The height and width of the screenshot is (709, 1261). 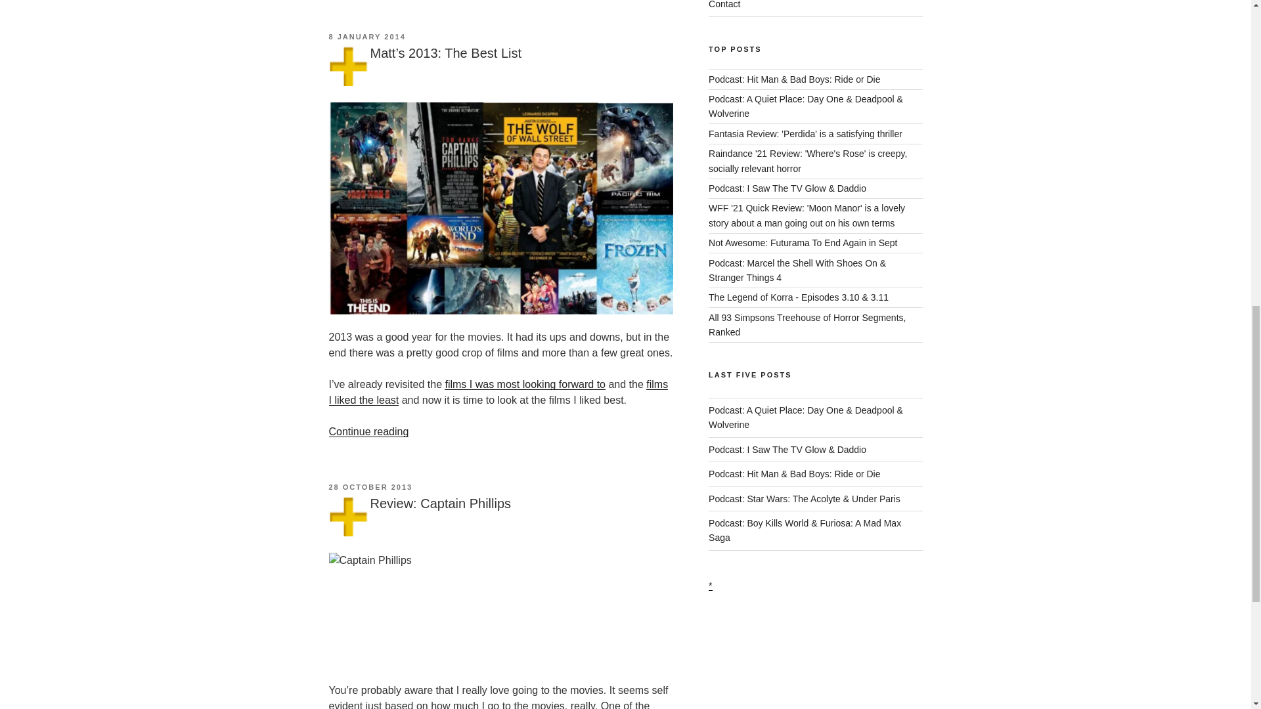 I want to click on 8 JANUARY 2014, so click(x=366, y=36).